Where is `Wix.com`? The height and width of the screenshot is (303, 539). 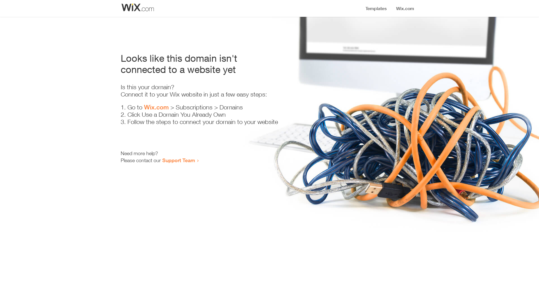
Wix.com is located at coordinates (156, 107).